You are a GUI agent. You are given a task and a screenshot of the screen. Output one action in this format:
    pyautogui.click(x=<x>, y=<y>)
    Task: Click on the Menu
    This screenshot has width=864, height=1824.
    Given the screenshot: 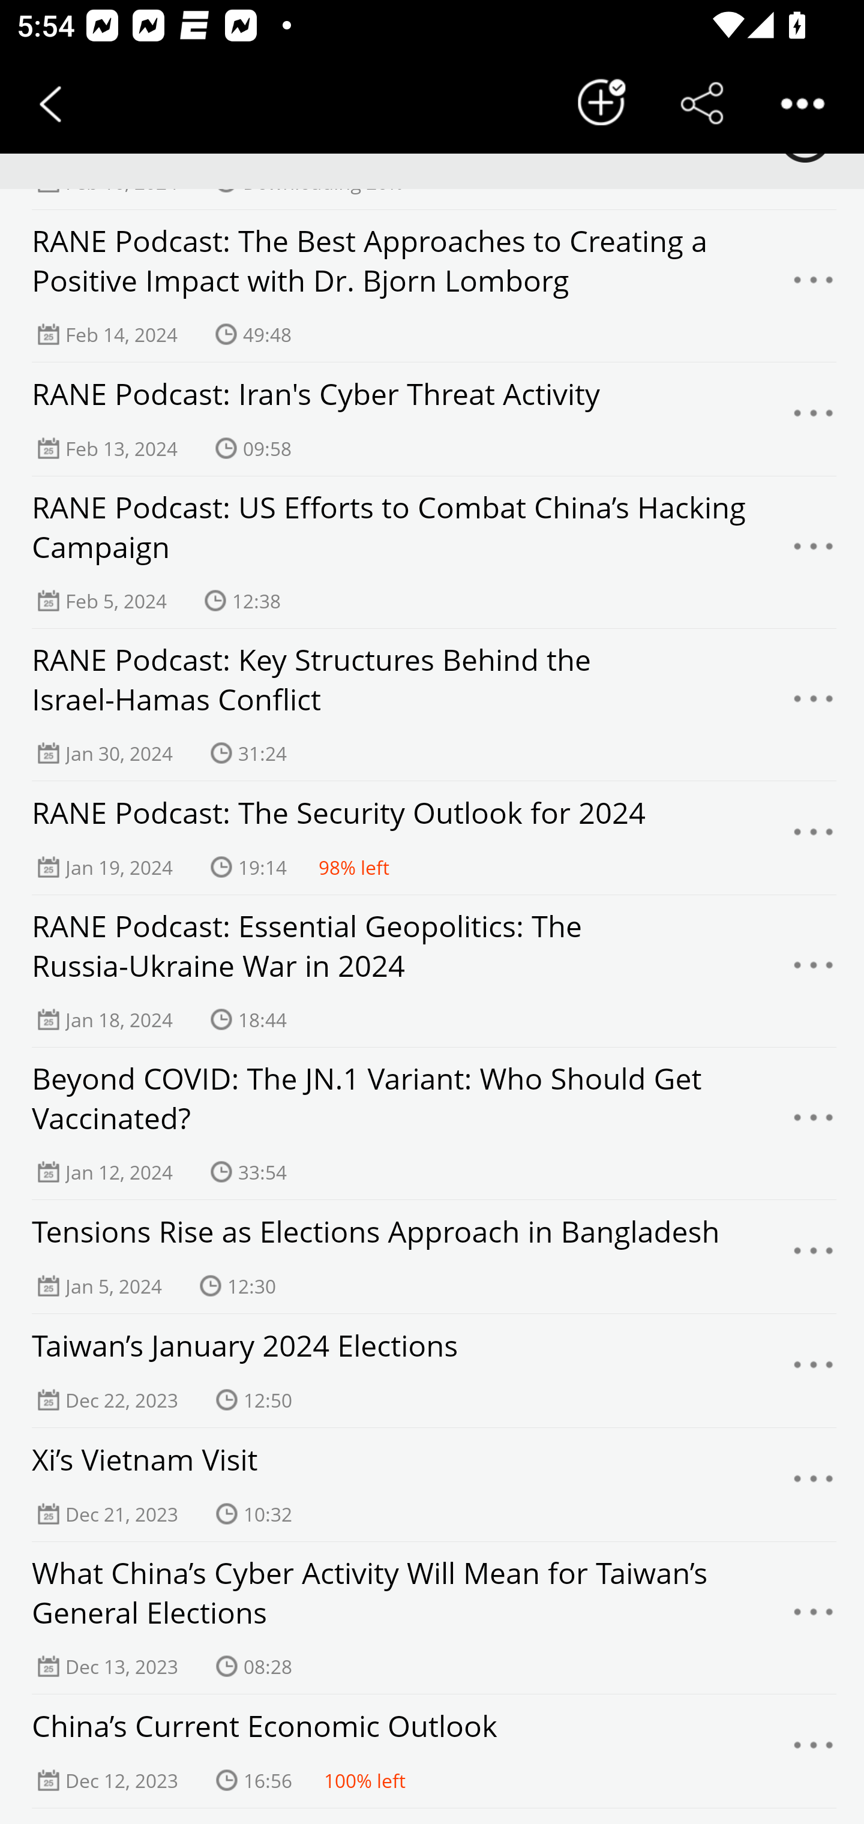 What is the action you would take?
    pyautogui.click(x=814, y=1752)
    